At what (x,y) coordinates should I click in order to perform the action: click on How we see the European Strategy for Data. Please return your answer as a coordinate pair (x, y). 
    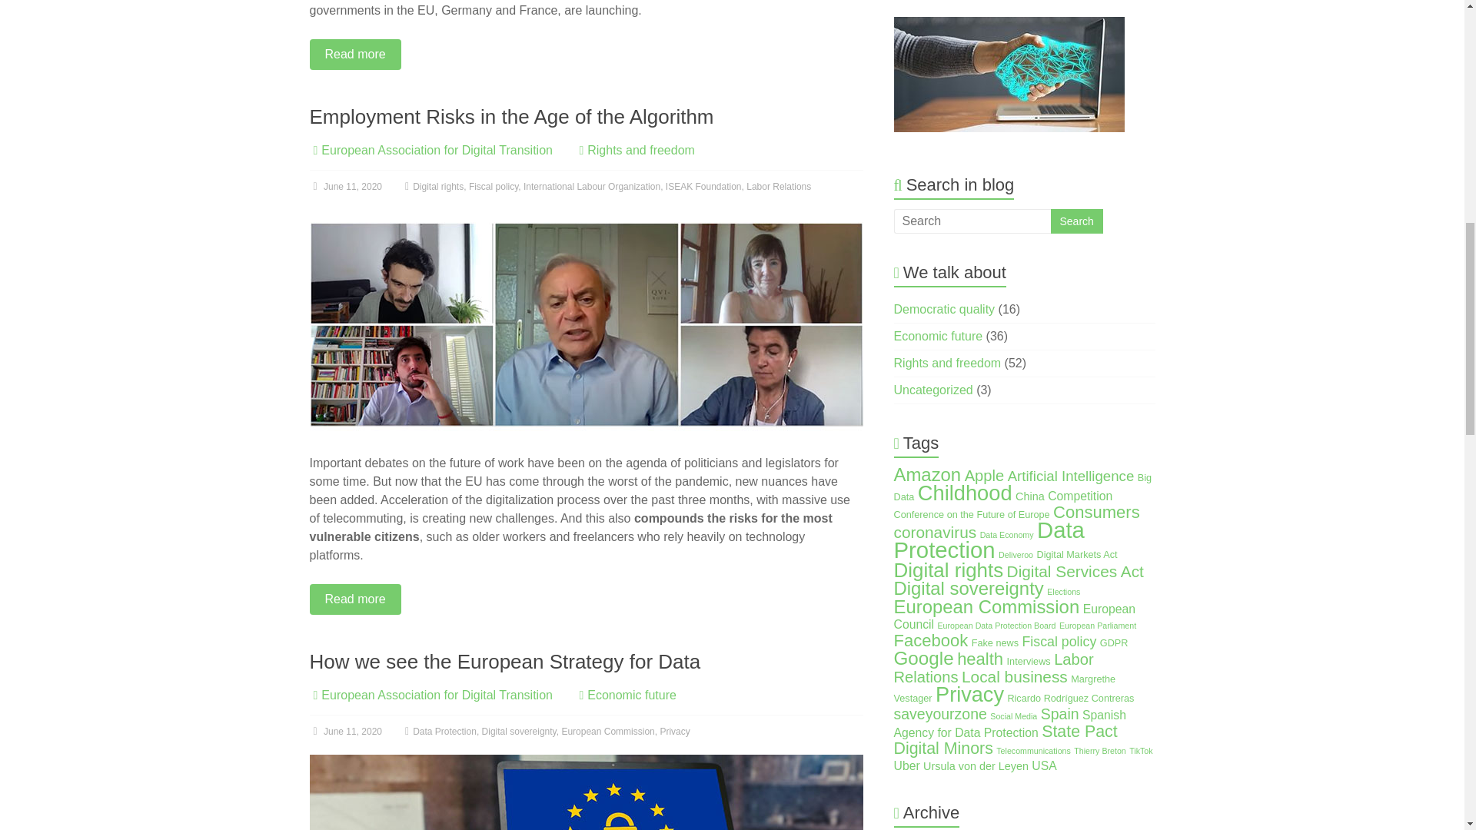
    Looking at the image, I should click on (585, 792).